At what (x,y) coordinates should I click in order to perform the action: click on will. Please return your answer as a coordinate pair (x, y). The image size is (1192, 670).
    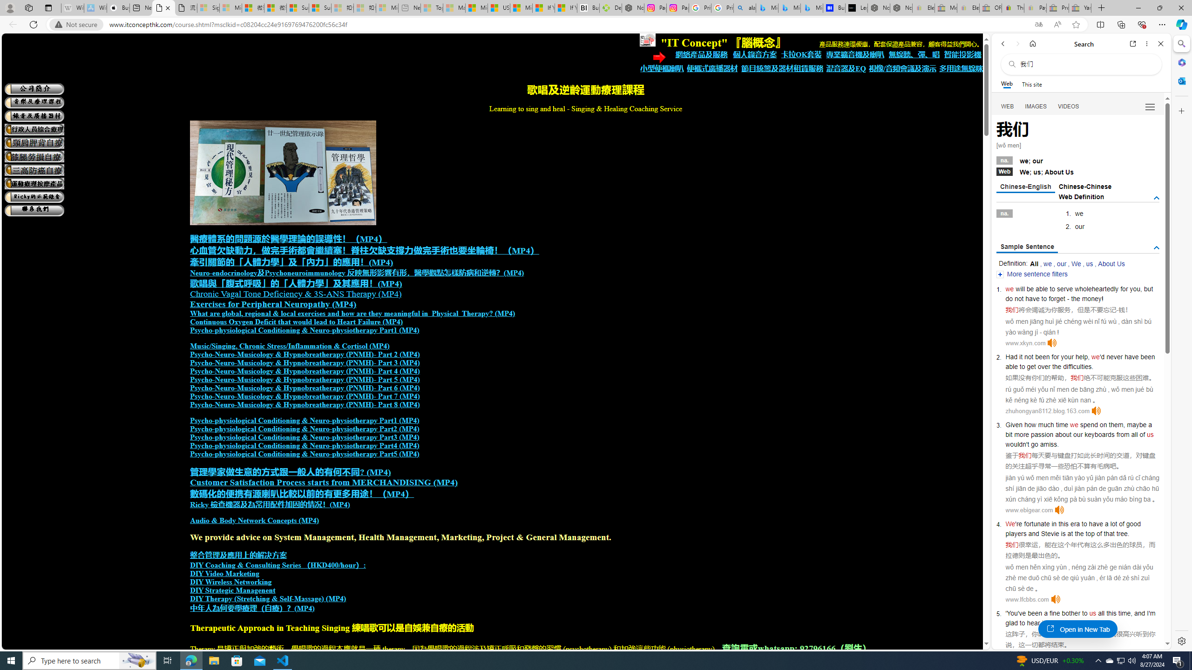
    Looking at the image, I should click on (1020, 289).